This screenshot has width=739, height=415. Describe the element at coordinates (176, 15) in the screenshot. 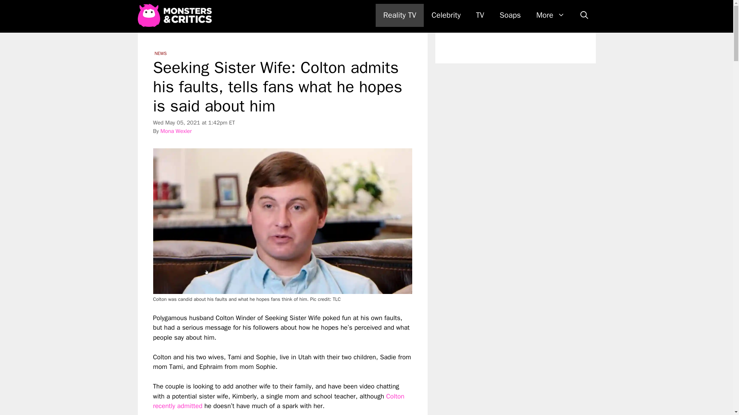

I see `Monsters and Critics` at that location.